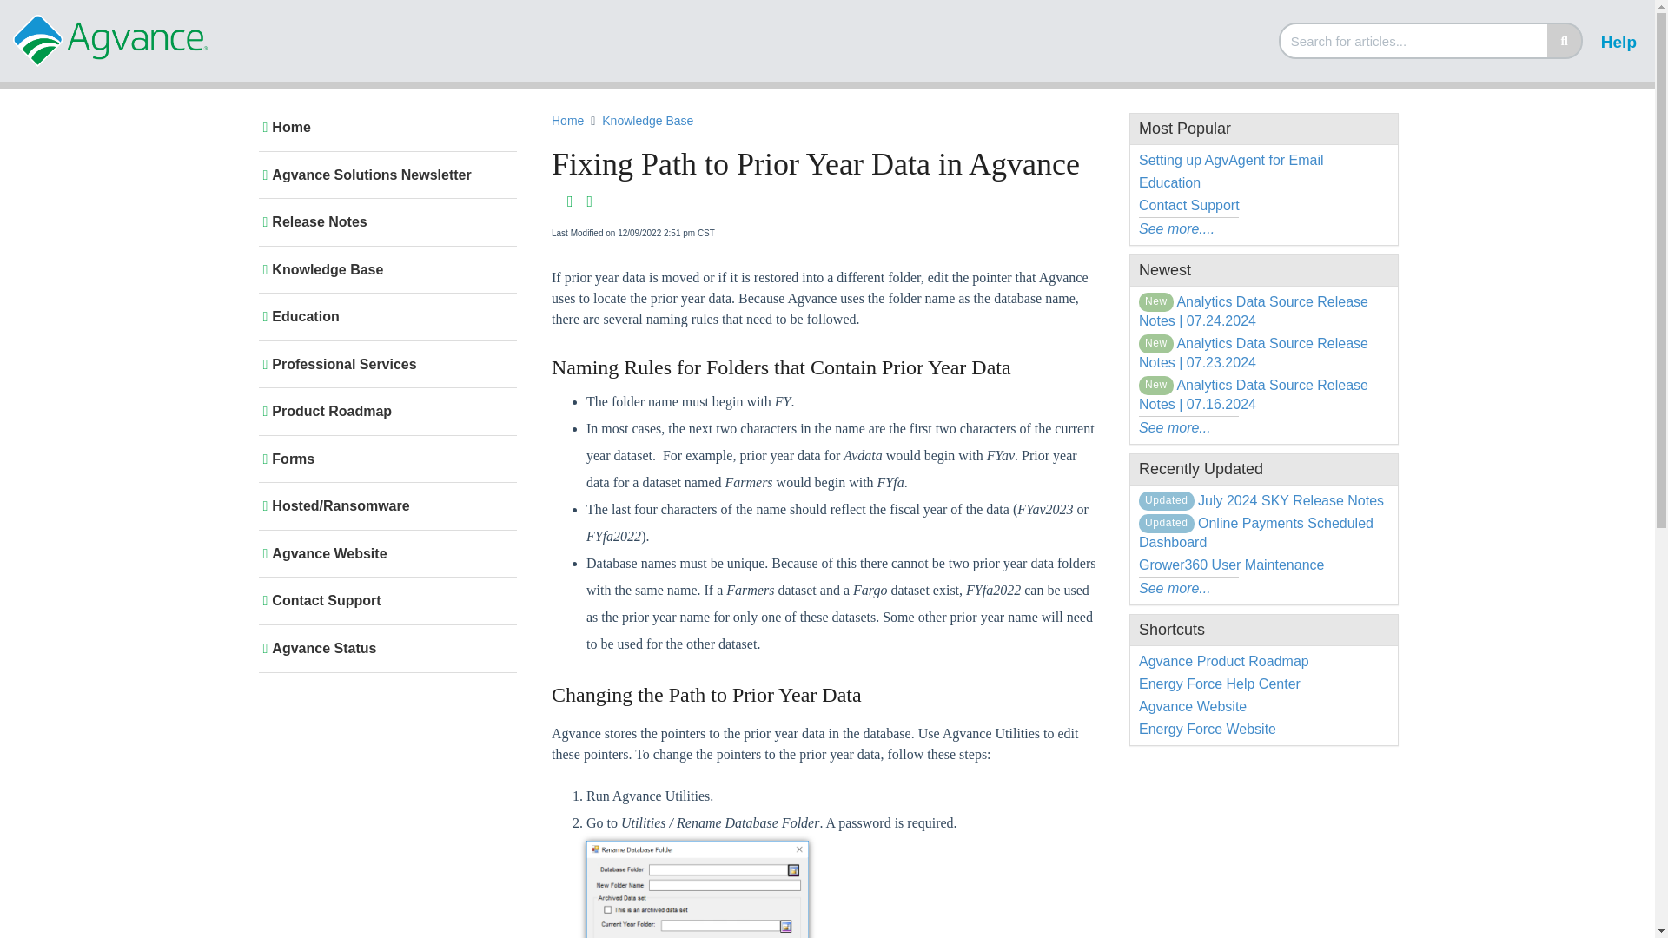 The width and height of the screenshot is (1668, 938). What do you see at coordinates (650, 122) in the screenshot?
I see `Knowledge Base` at bounding box center [650, 122].